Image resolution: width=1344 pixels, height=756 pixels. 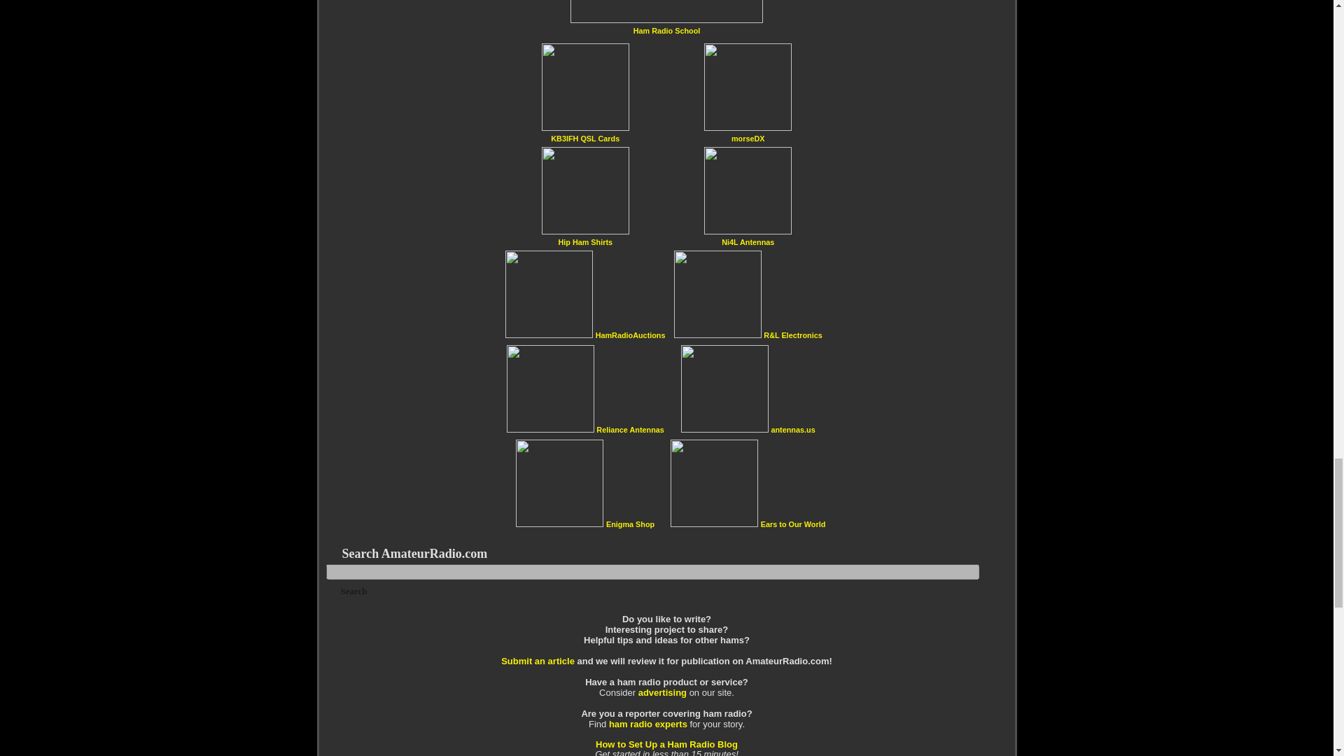 I want to click on Ham Radio School, so click(x=666, y=29).